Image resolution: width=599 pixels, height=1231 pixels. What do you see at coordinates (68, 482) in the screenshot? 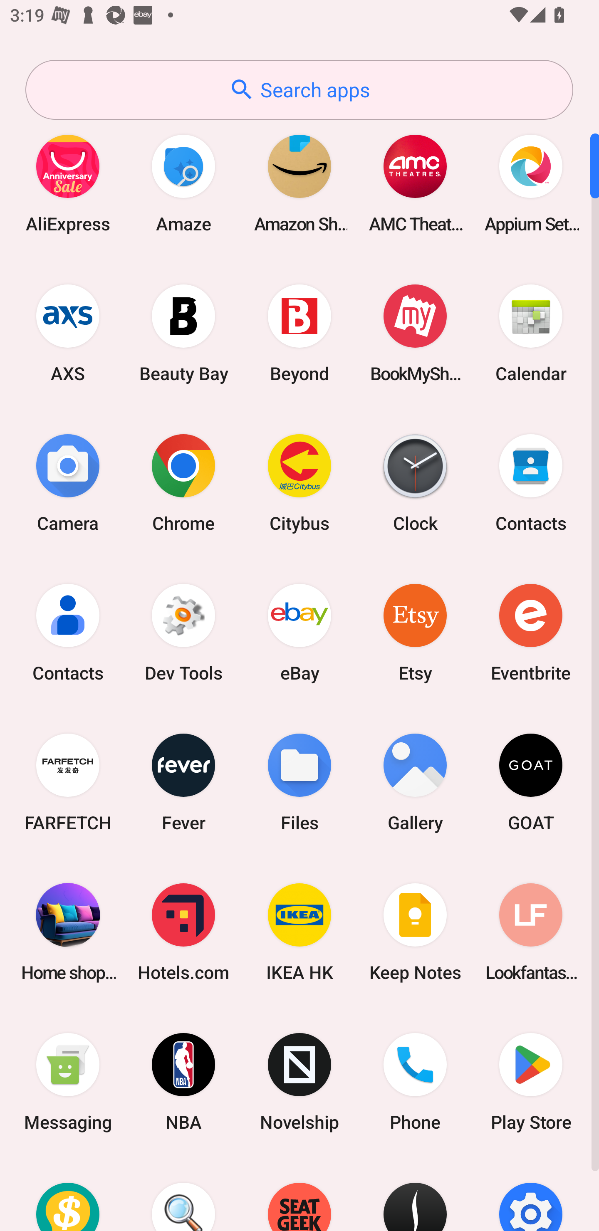
I see `Camera` at bounding box center [68, 482].